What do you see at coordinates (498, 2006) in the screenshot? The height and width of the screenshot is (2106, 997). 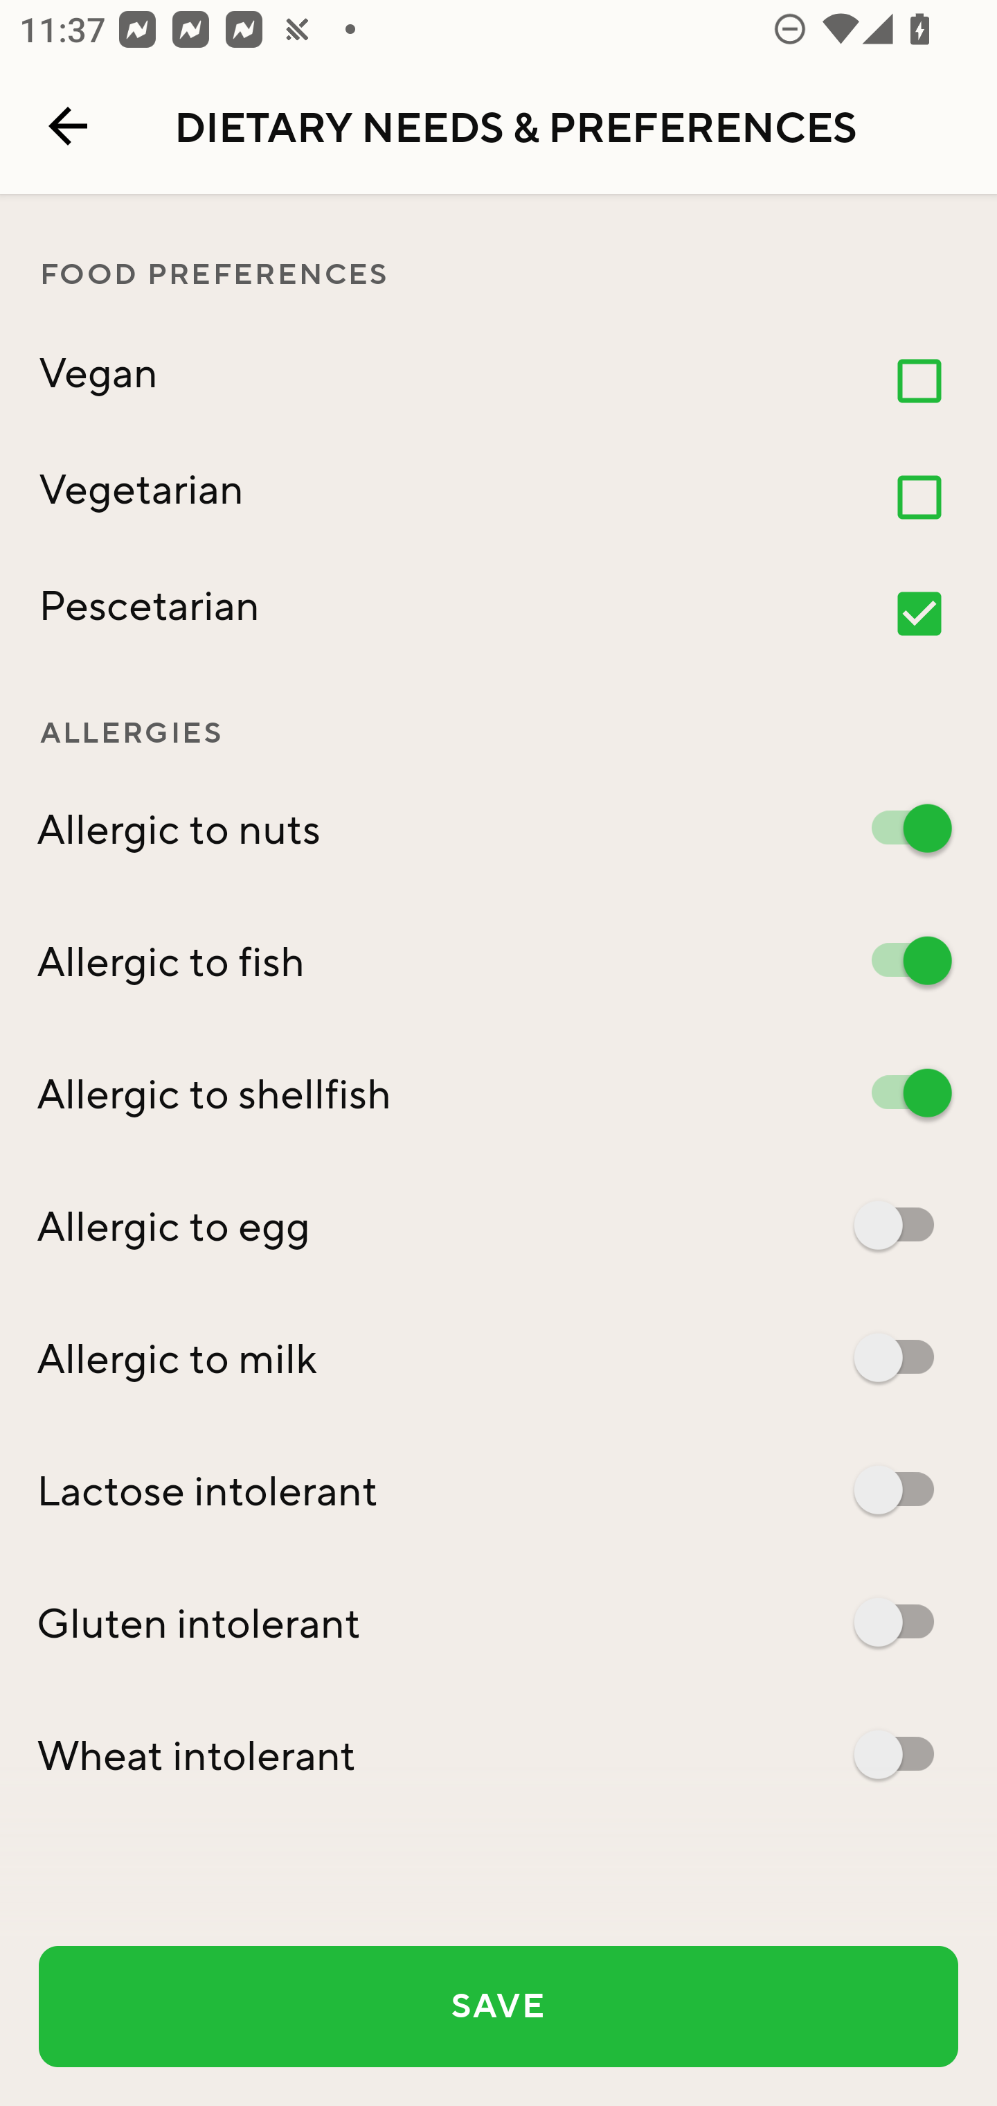 I see `SAVE` at bounding box center [498, 2006].